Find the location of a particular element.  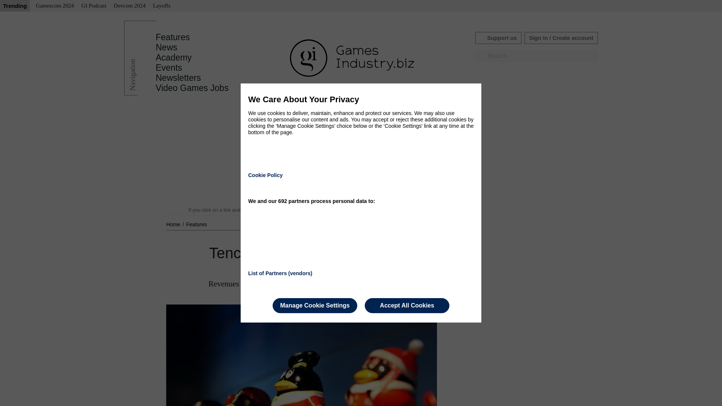

Events is located at coordinates (168, 68).